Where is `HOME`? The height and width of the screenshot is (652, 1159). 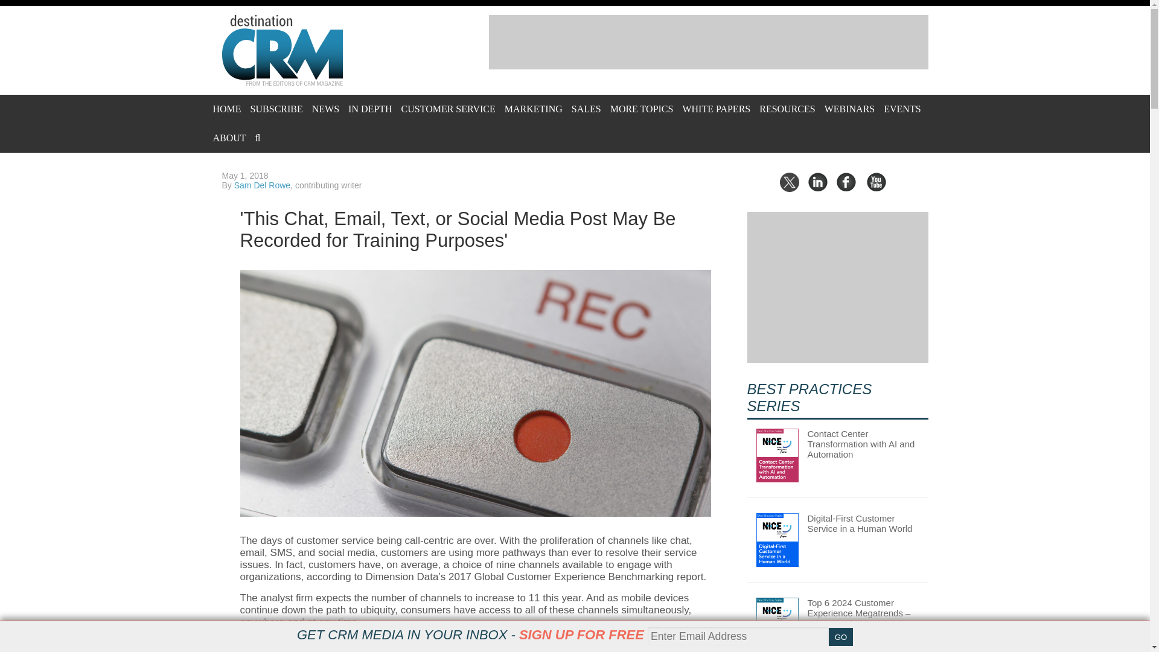 HOME is located at coordinates (226, 109).